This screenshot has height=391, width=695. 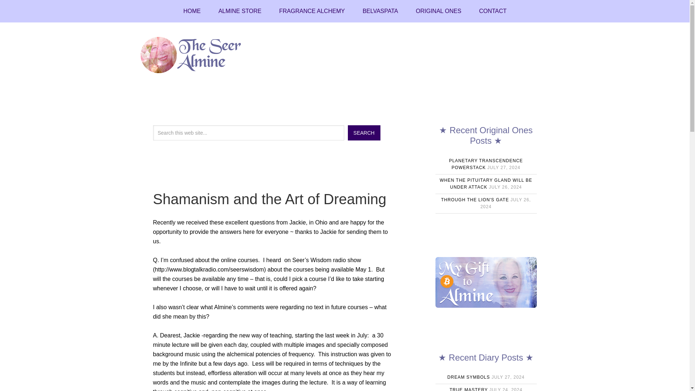 I want to click on FRAGRANCE ALCHEMY, so click(x=311, y=11).